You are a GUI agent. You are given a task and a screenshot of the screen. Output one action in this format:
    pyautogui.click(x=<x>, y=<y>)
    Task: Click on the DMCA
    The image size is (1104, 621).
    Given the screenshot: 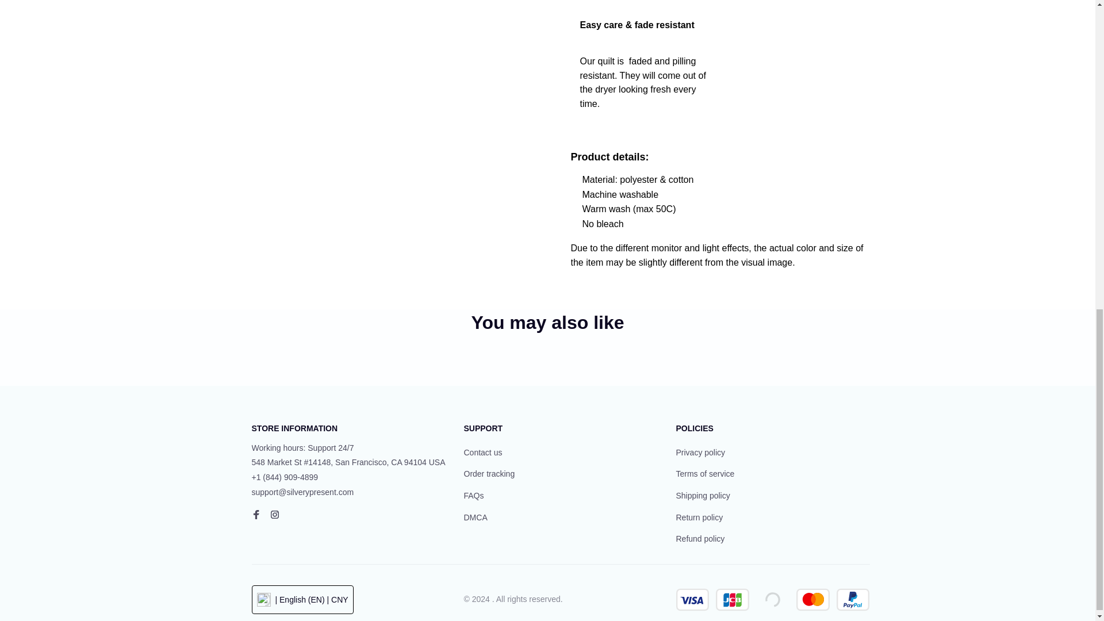 What is the action you would take?
    pyautogui.click(x=475, y=517)
    